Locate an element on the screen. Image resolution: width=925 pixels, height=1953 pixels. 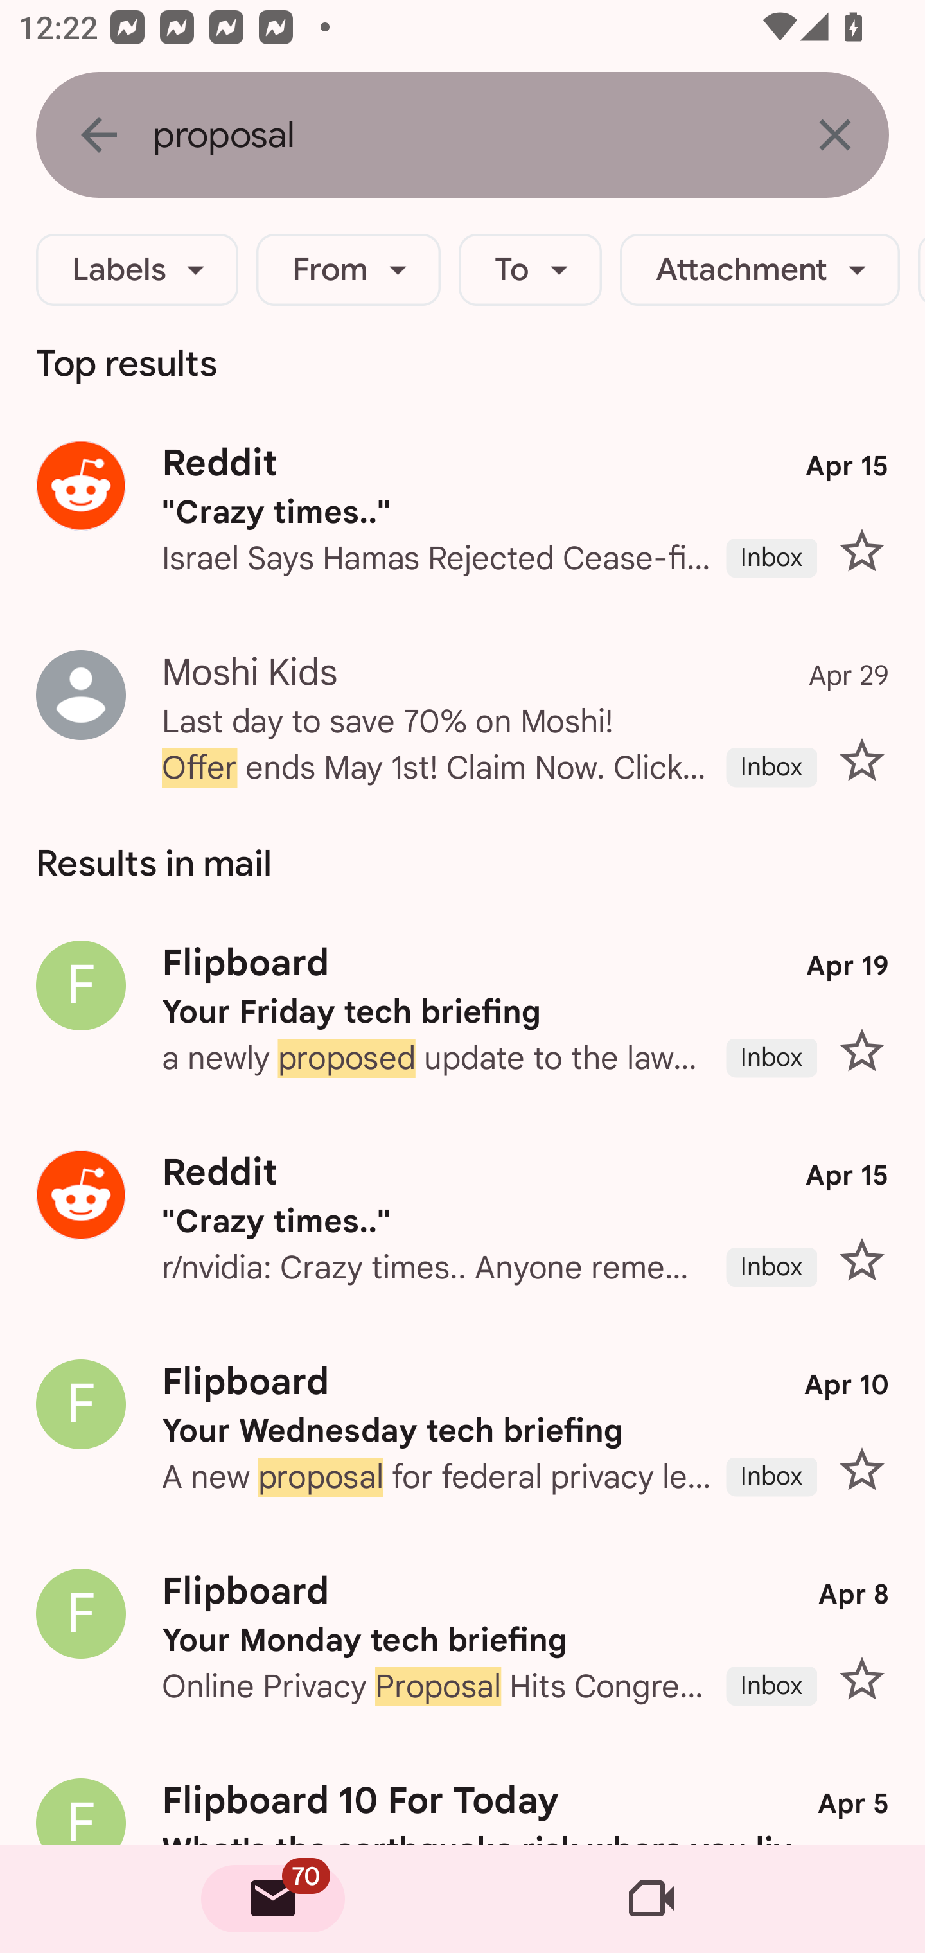
From is located at coordinates (348, 270).